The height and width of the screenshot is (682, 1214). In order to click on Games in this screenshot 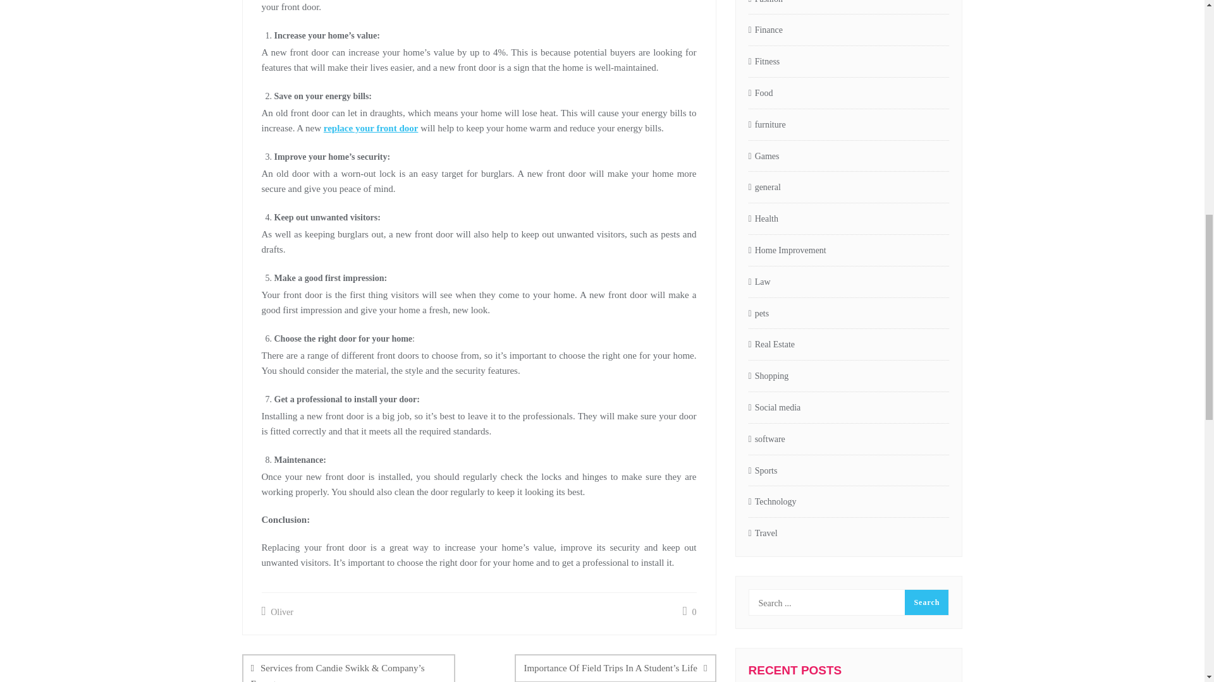, I will do `click(764, 157)`.